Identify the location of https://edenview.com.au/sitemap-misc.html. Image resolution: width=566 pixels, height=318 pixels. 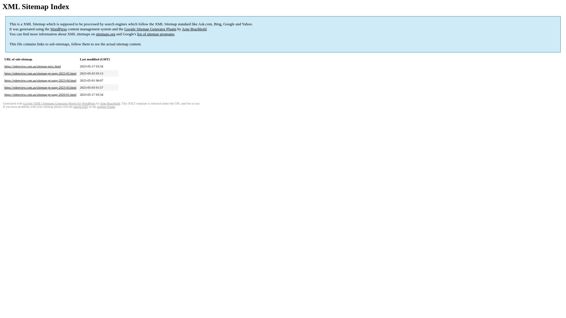
(32, 66).